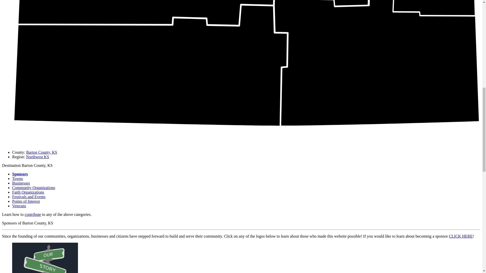 The width and height of the screenshot is (486, 273). What do you see at coordinates (34, 188) in the screenshot?
I see `Community Organizations` at bounding box center [34, 188].